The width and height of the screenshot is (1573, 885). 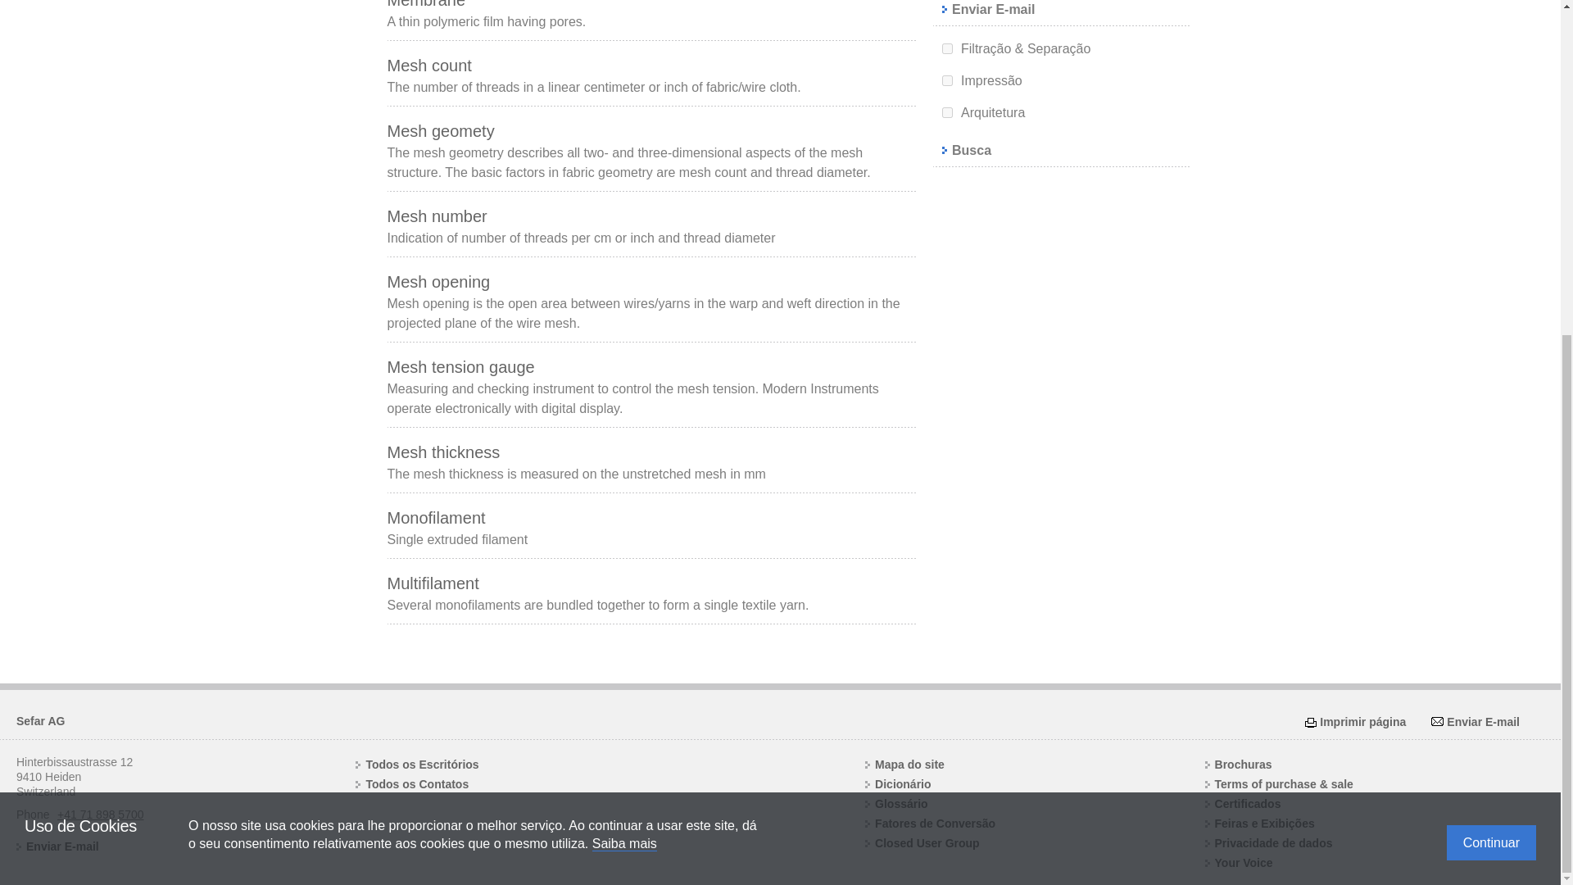 I want to click on Architecture, so click(x=947, y=111).